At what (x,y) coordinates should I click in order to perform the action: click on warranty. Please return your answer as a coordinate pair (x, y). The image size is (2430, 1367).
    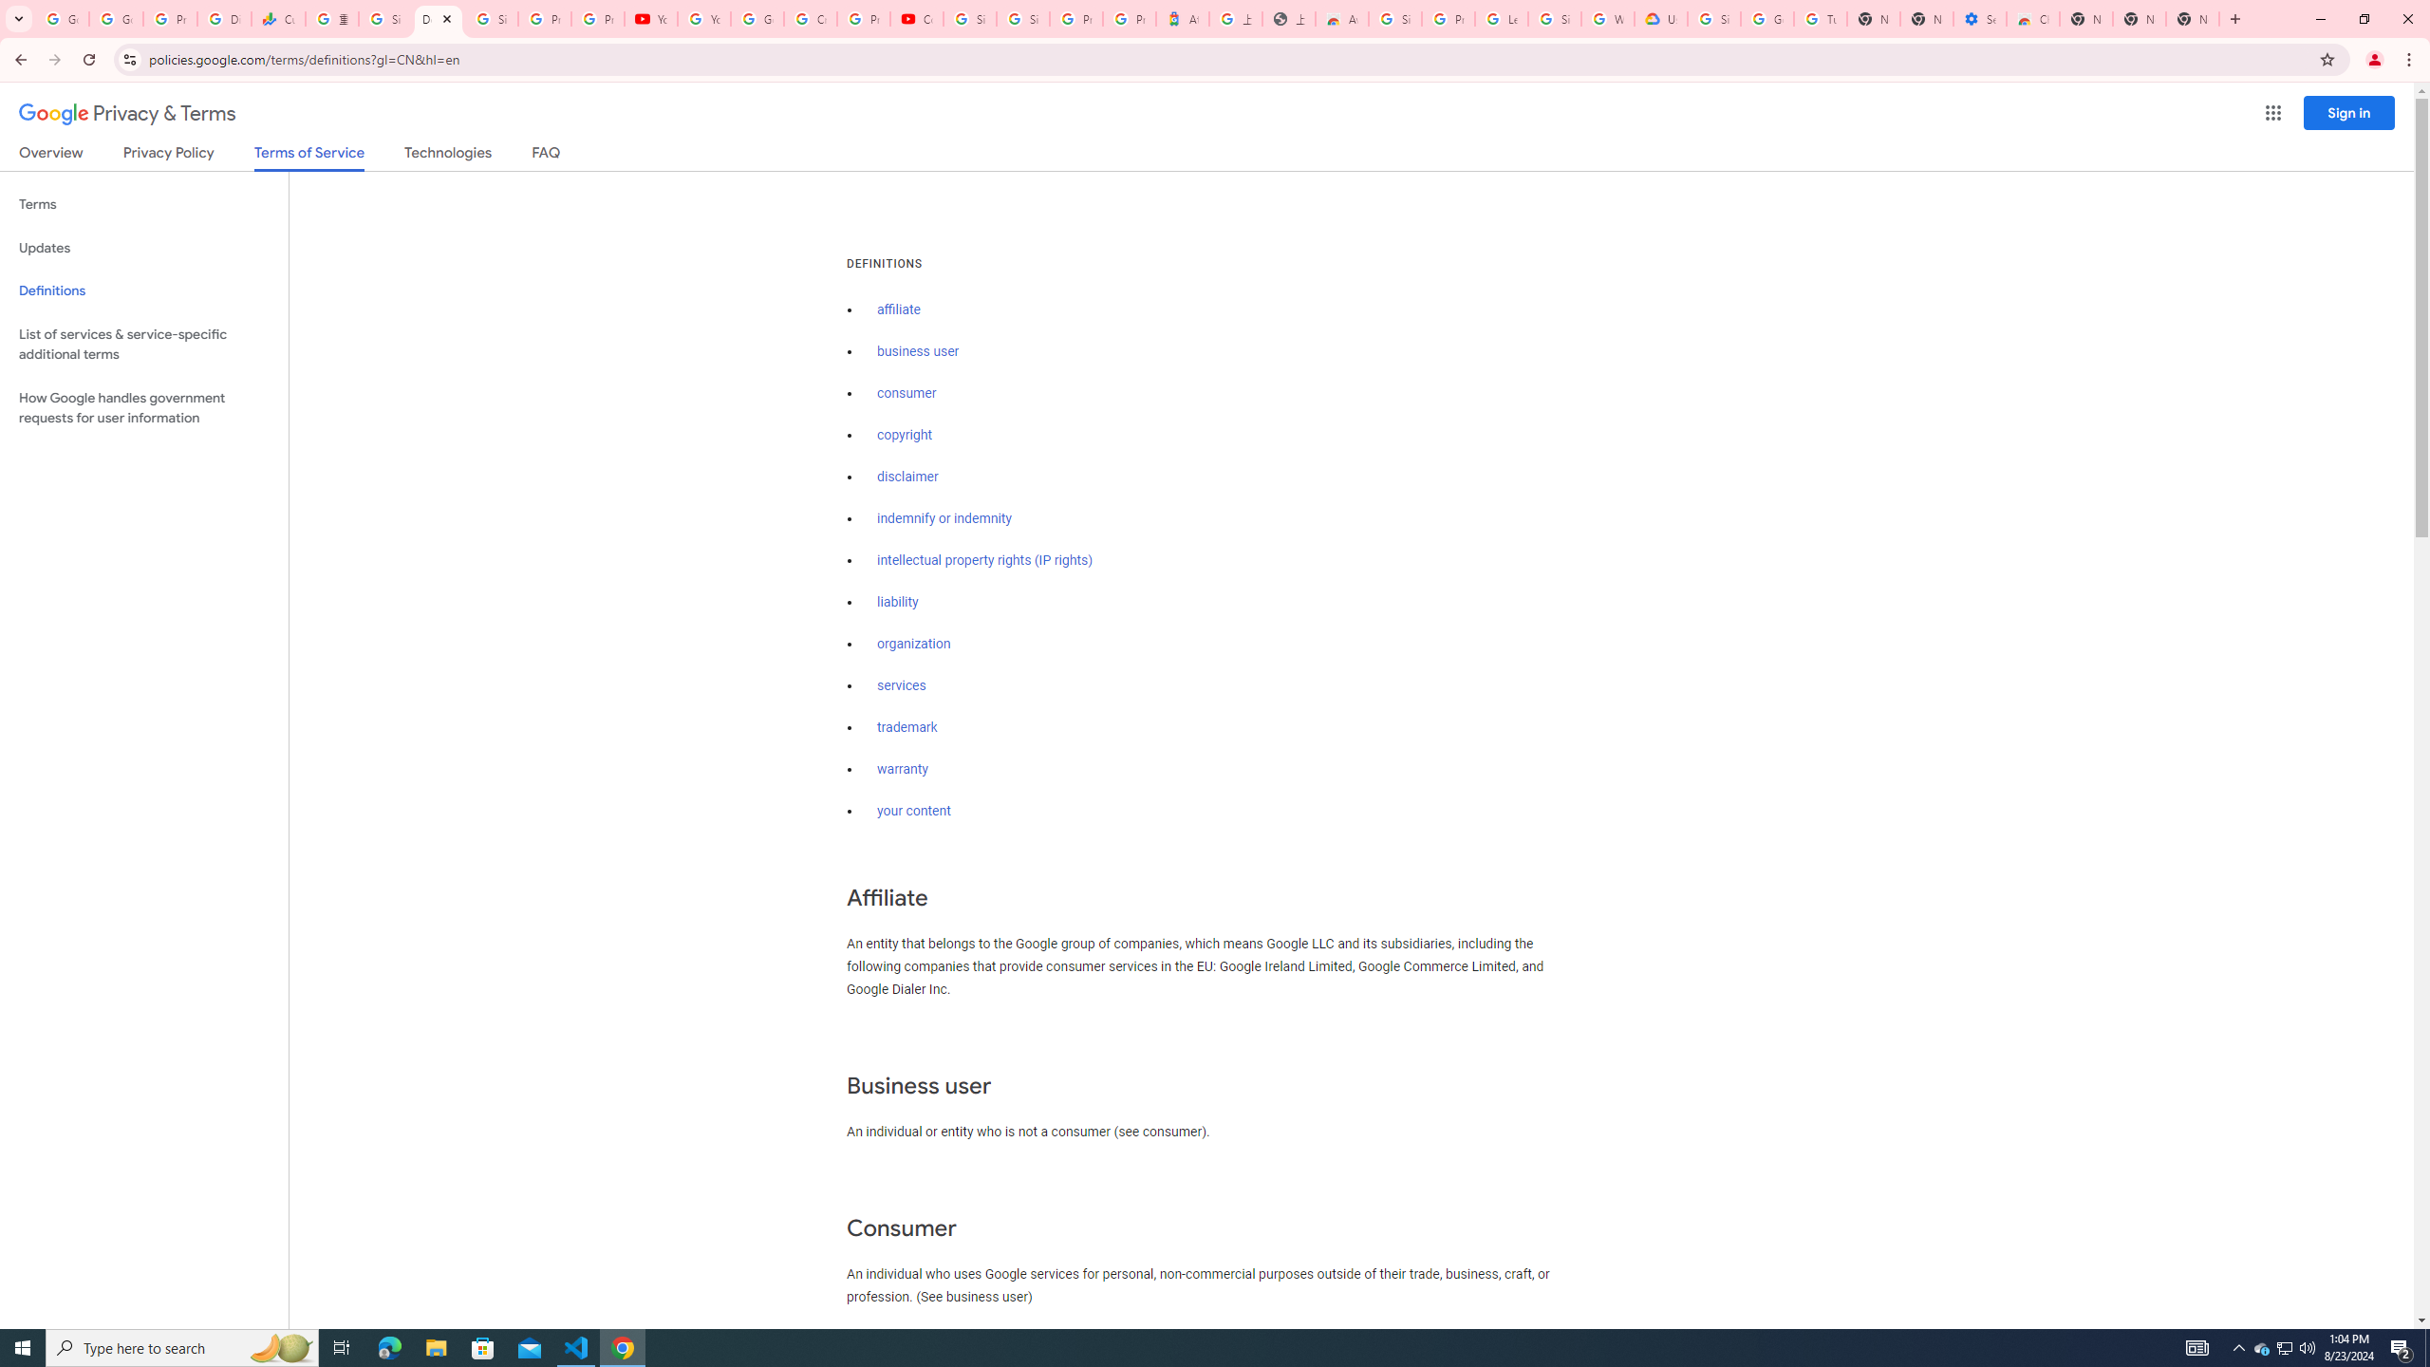
    Looking at the image, I should click on (902, 769).